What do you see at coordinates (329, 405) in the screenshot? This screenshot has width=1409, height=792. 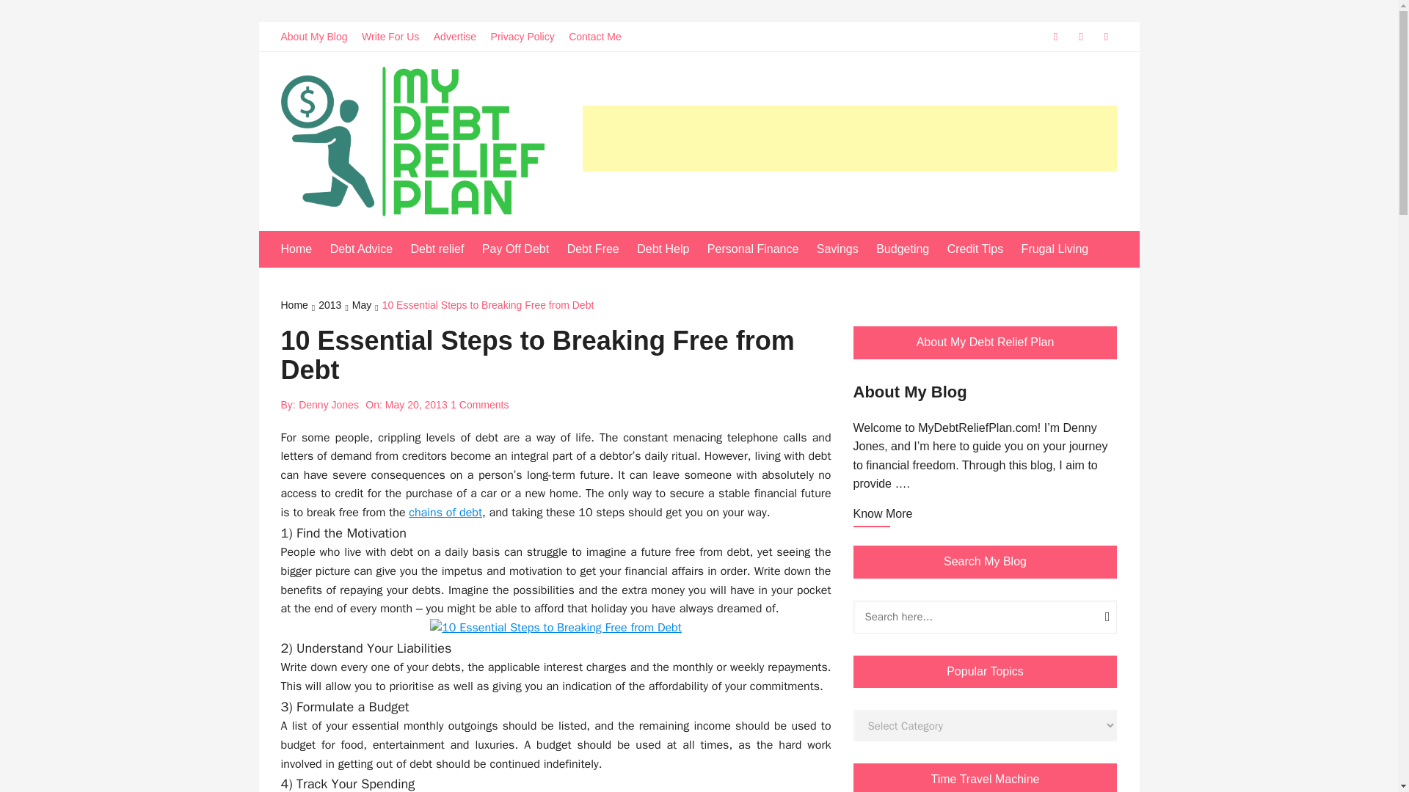 I see `Denny Jones` at bounding box center [329, 405].